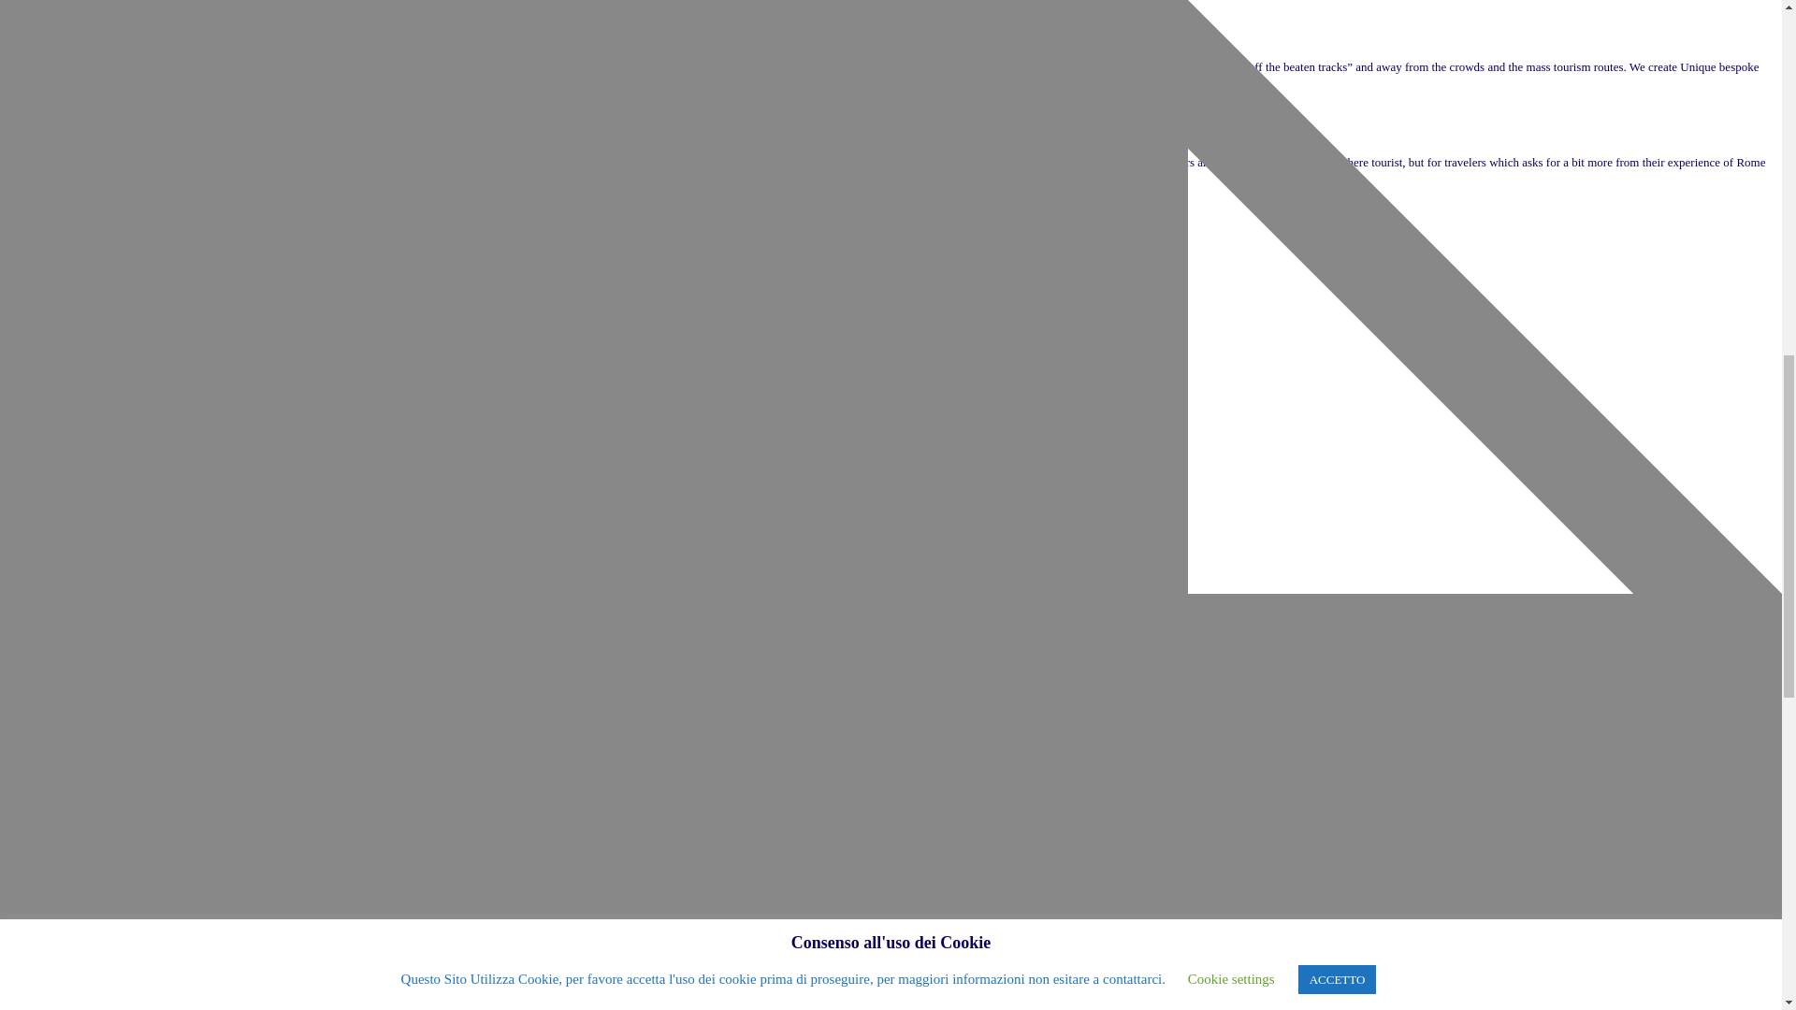 The width and height of the screenshot is (1796, 1010). Describe the element at coordinates (1282, 804) in the screenshot. I see `Send` at that location.